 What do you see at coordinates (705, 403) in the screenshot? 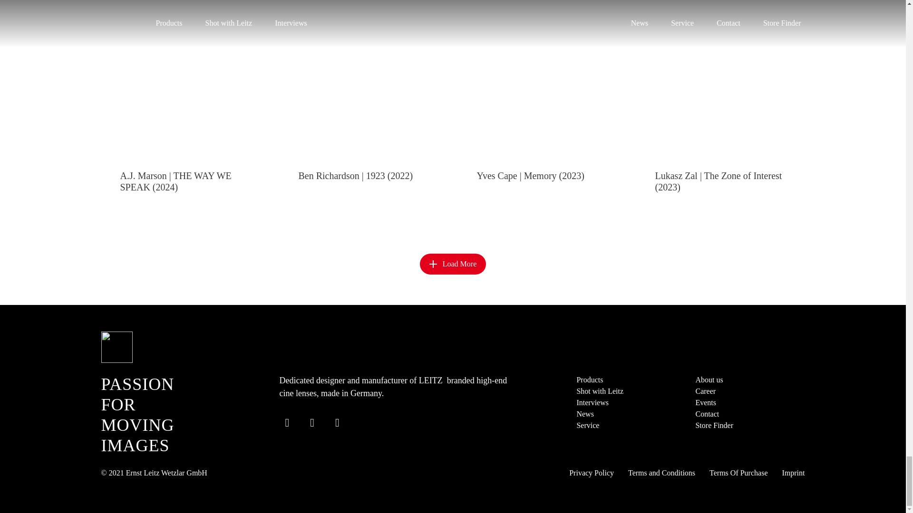
I see `Events` at bounding box center [705, 403].